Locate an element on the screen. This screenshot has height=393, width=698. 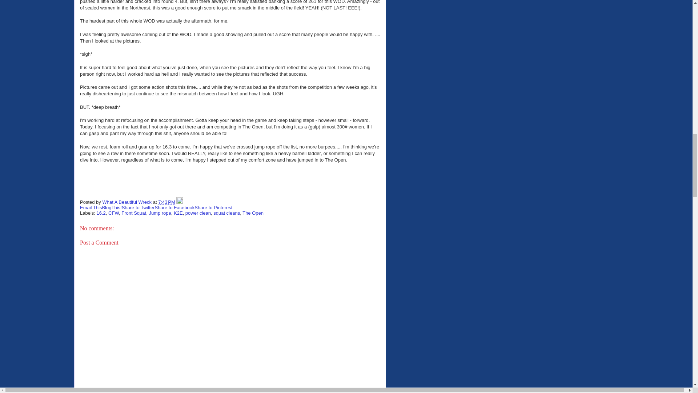
What A Beautiful Wreck is located at coordinates (127, 202).